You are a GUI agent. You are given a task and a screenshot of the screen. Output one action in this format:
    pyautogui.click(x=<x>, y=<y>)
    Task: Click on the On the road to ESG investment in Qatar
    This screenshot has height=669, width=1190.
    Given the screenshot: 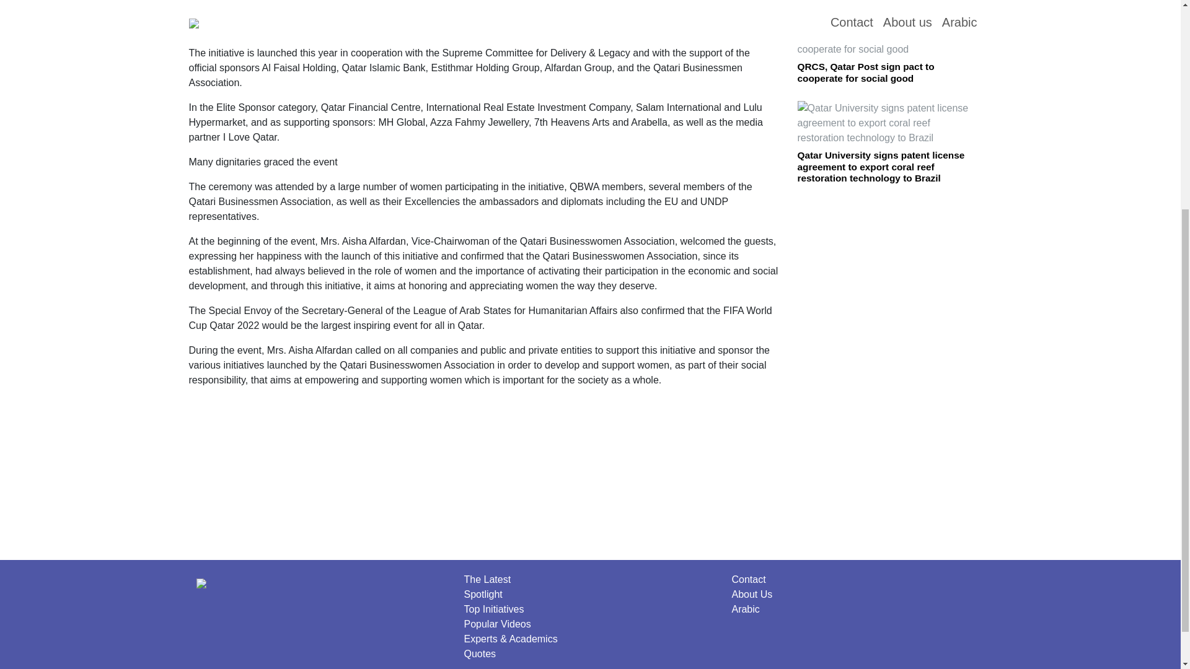 What is the action you would take?
    pyautogui.click(x=873, y=5)
    